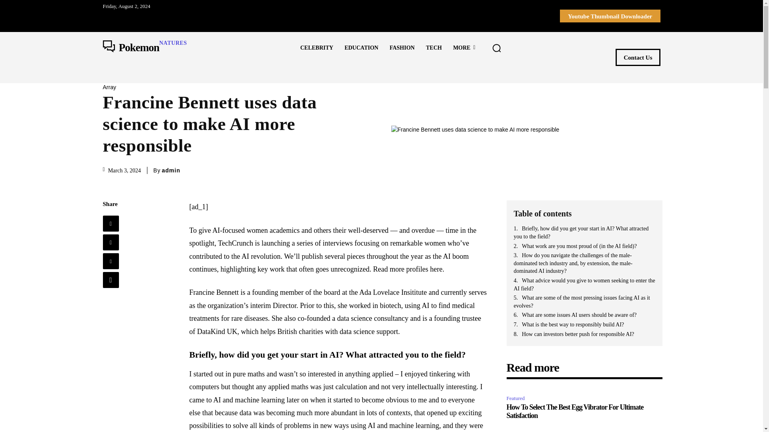  I want to click on EDUCATION, so click(316, 48).